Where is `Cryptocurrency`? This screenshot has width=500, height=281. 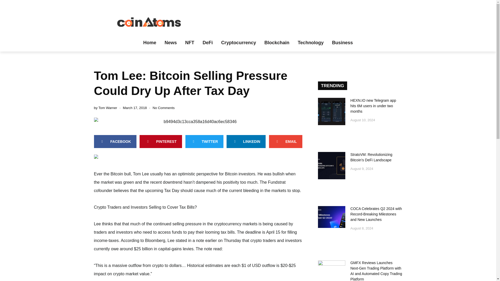
Cryptocurrency is located at coordinates (239, 42).